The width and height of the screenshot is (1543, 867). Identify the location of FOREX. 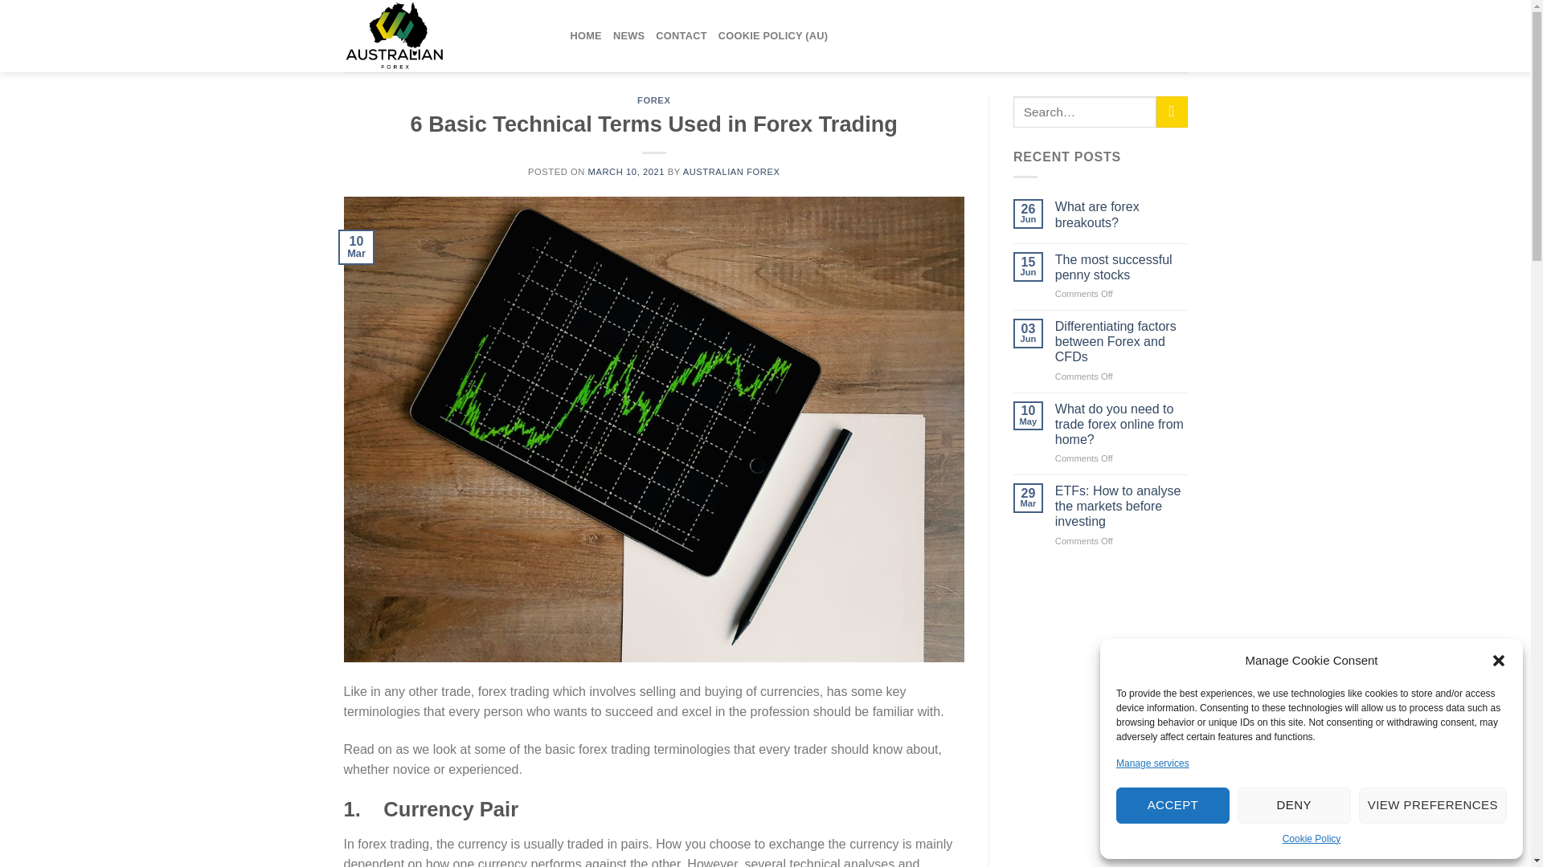
(653, 100).